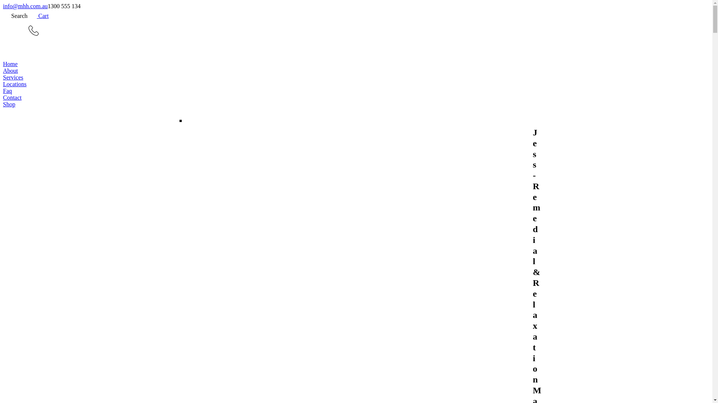  I want to click on Cart, so click(38, 16).